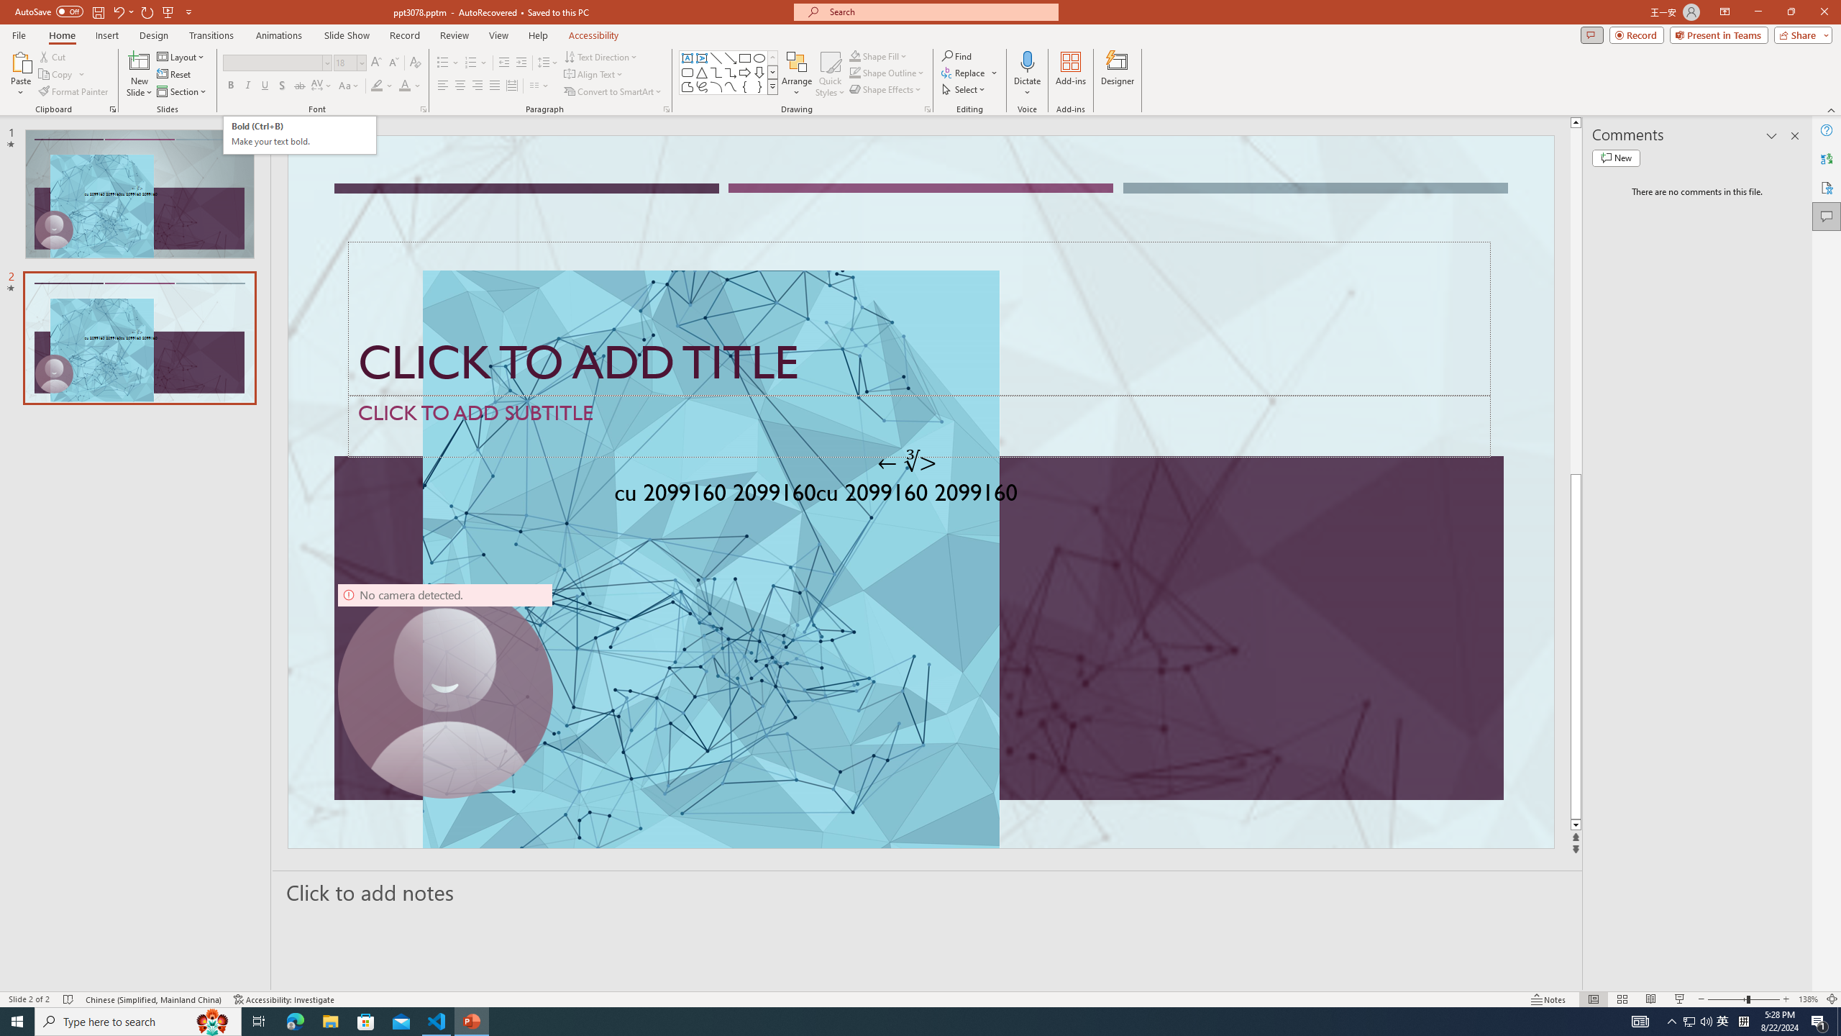  I want to click on Class: NetUIImage, so click(772, 86).